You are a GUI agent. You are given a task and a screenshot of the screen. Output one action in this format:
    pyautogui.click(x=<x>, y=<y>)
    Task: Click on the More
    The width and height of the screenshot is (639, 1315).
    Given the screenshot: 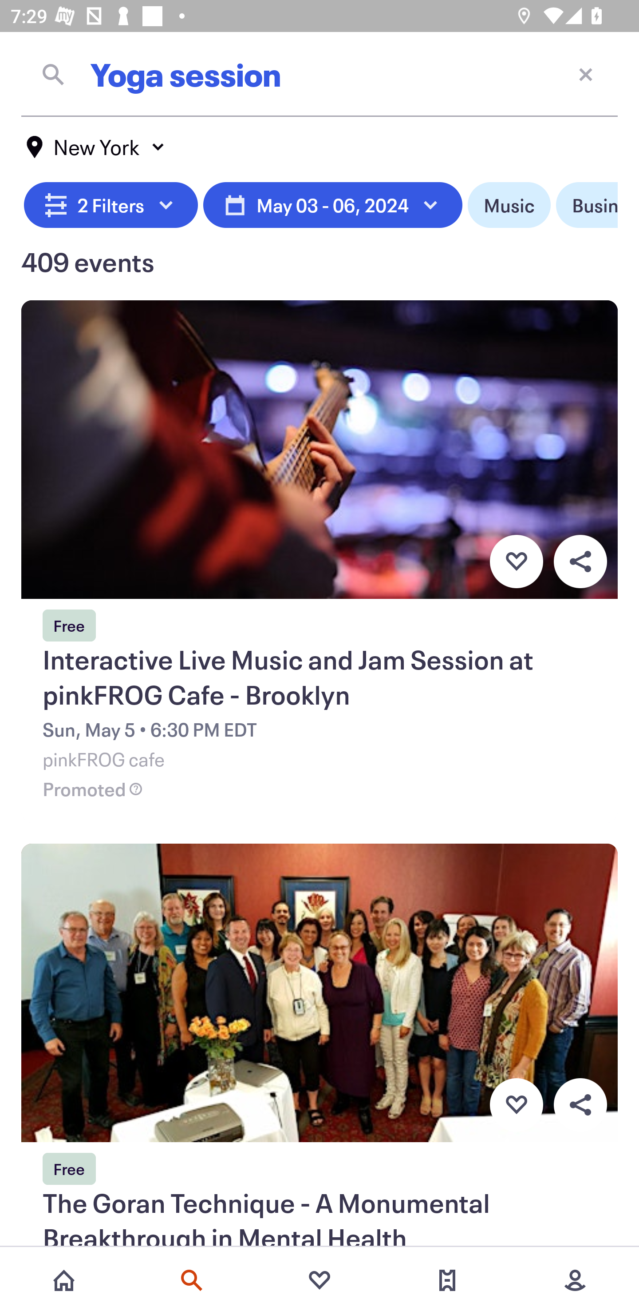 What is the action you would take?
    pyautogui.click(x=575, y=1280)
    